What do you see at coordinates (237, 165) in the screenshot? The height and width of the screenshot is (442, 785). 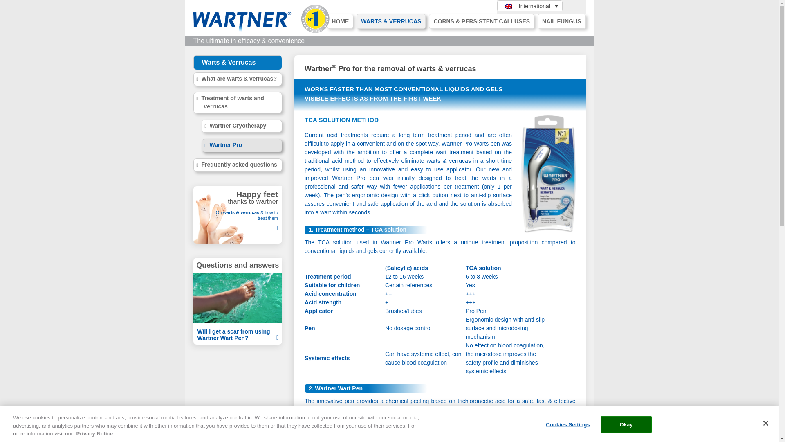 I see `Frequently asked questions` at bounding box center [237, 165].